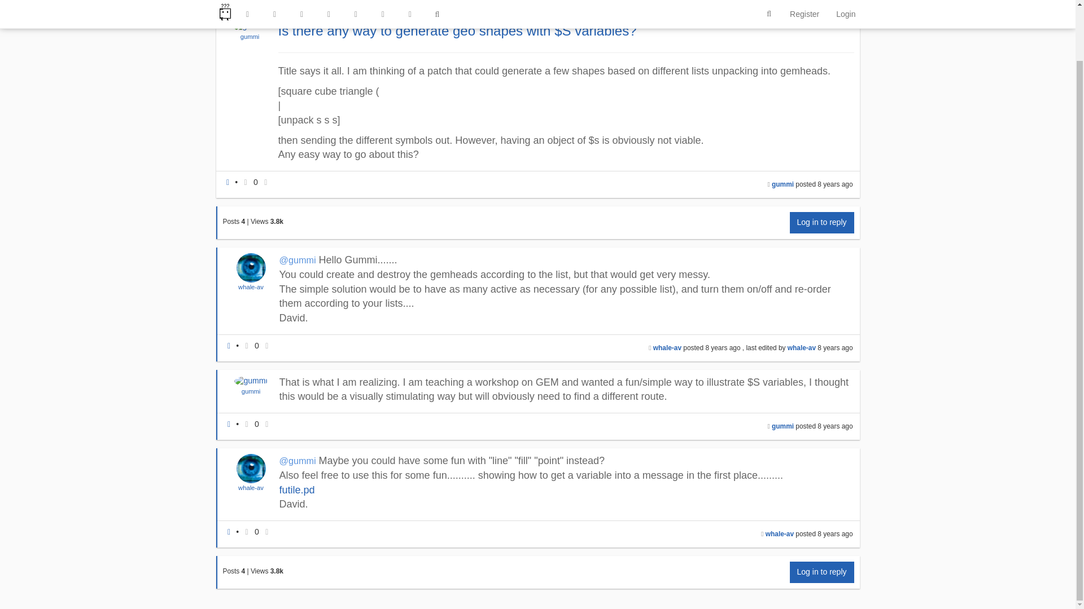 Image resolution: width=1084 pixels, height=609 pixels. What do you see at coordinates (250, 37) in the screenshot?
I see `gummi` at bounding box center [250, 37].